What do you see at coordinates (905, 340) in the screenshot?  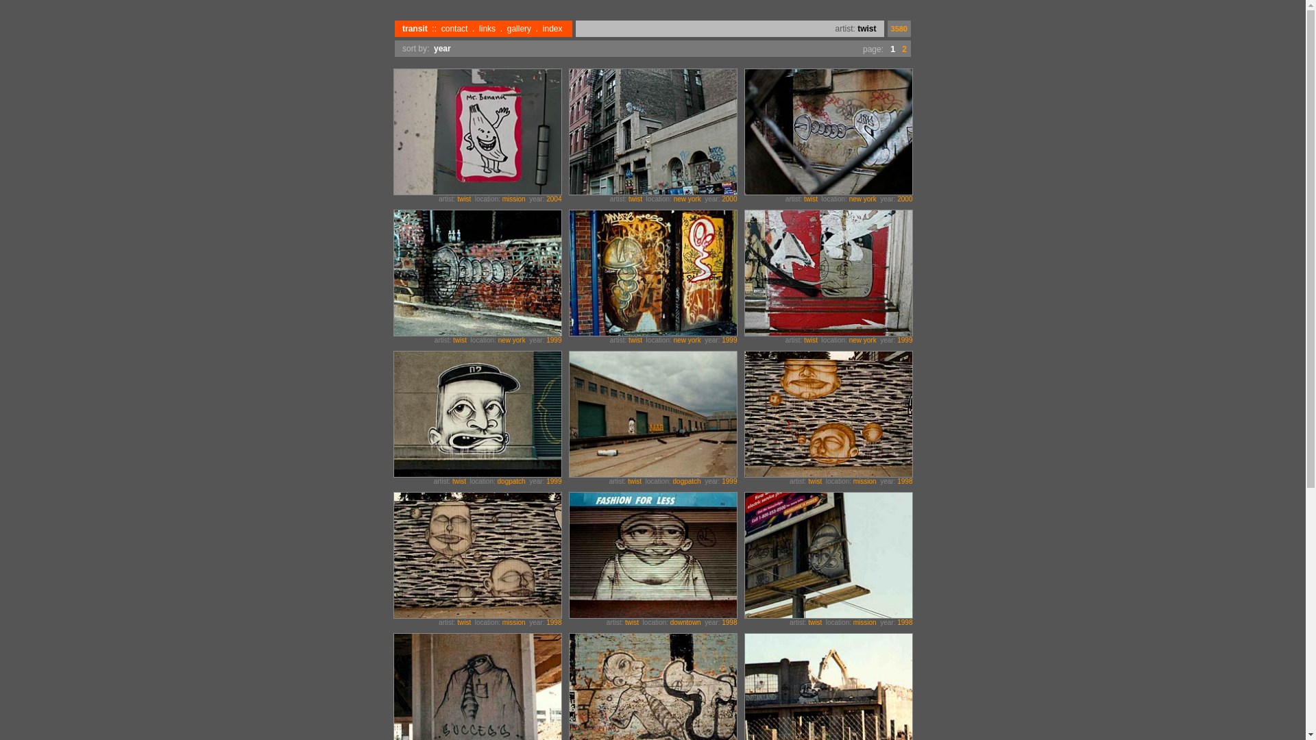 I see `1999` at bounding box center [905, 340].